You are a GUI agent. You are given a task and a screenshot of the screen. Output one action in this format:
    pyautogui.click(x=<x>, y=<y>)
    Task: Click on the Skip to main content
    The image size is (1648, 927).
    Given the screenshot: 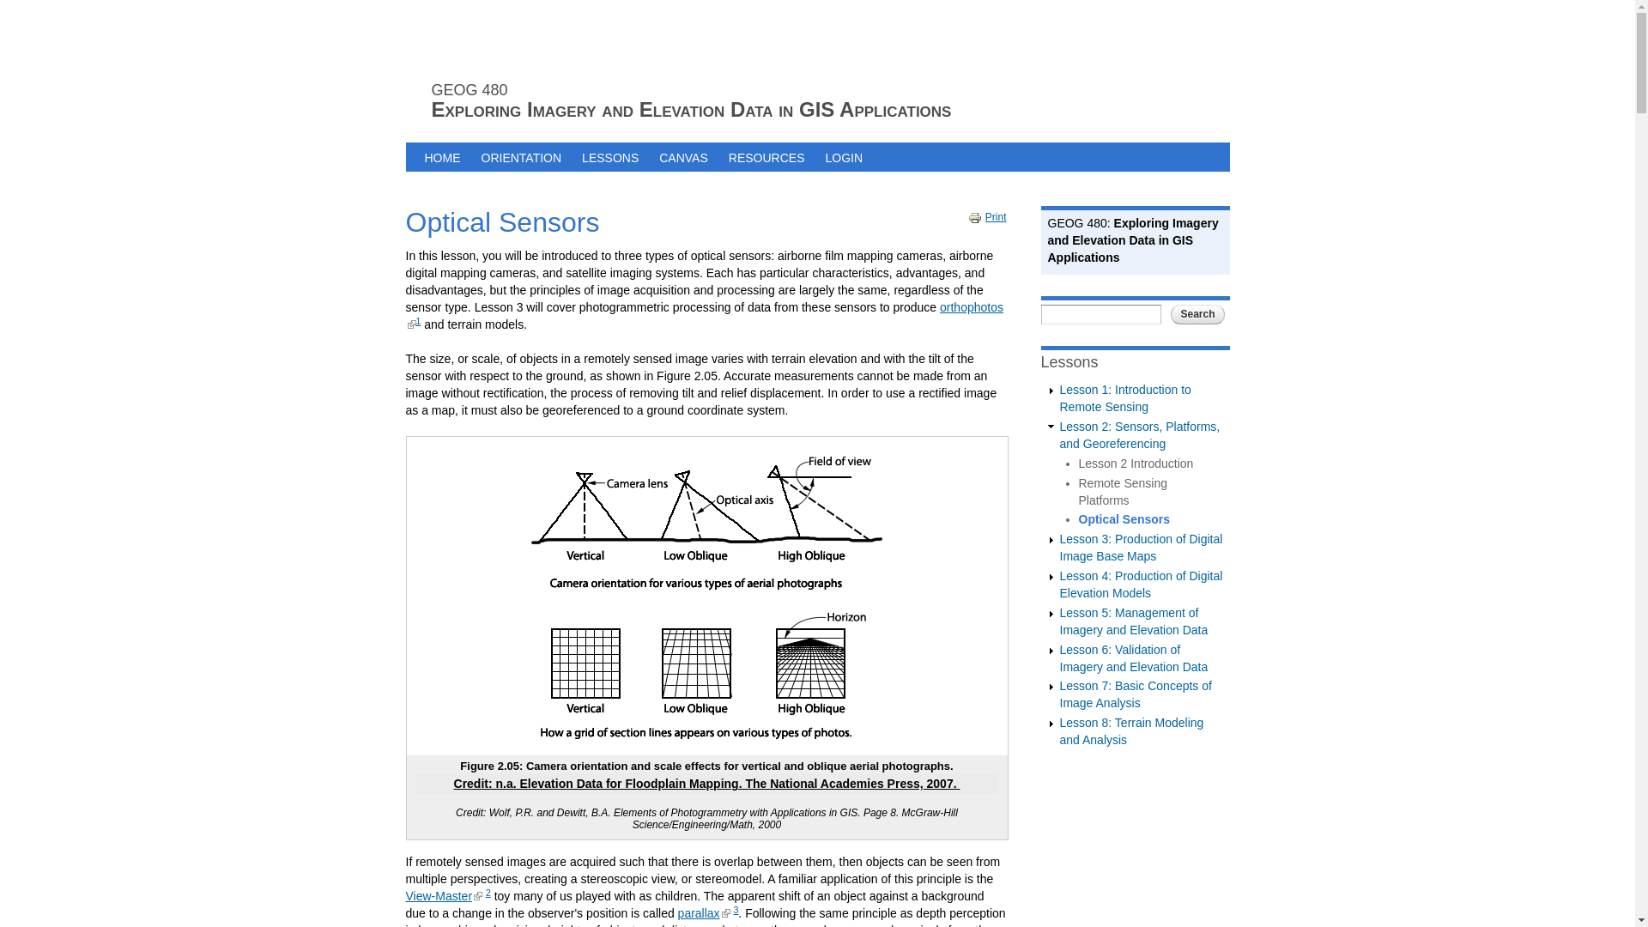 What is the action you would take?
    pyautogui.click(x=785, y=2)
    